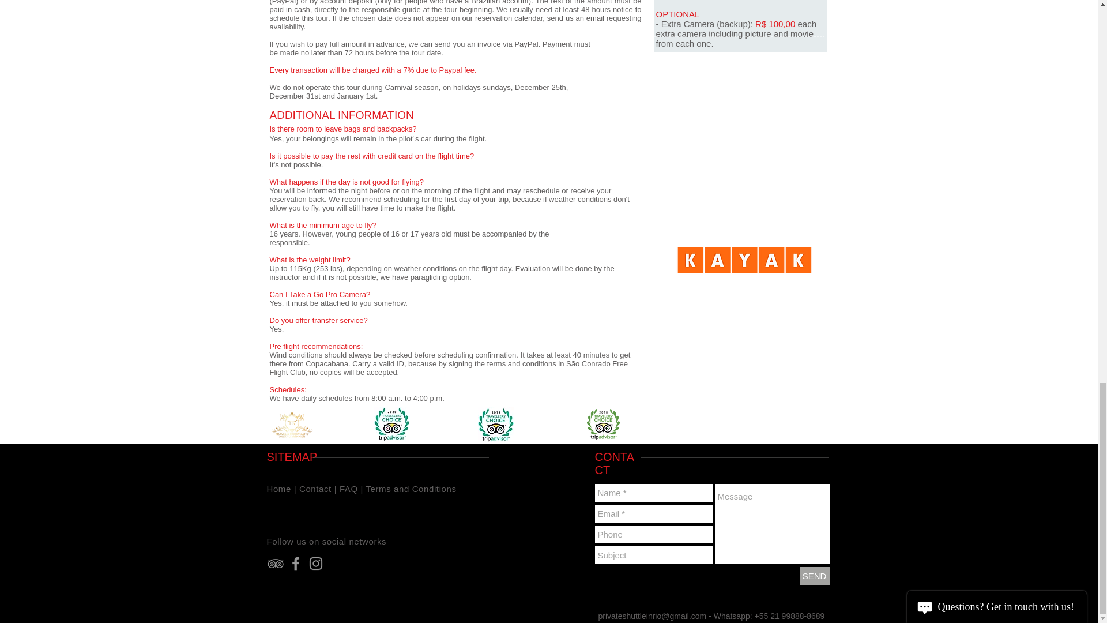 This screenshot has height=623, width=1107. Describe the element at coordinates (495, 425) in the screenshot. I see `s-tripadvisor-travelers-choice-2017-2020` at that location.